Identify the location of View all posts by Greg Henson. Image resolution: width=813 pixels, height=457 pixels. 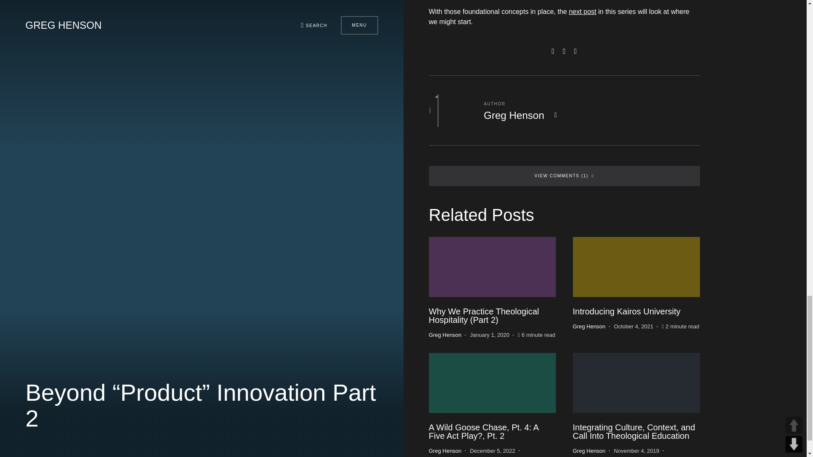
(589, 451).